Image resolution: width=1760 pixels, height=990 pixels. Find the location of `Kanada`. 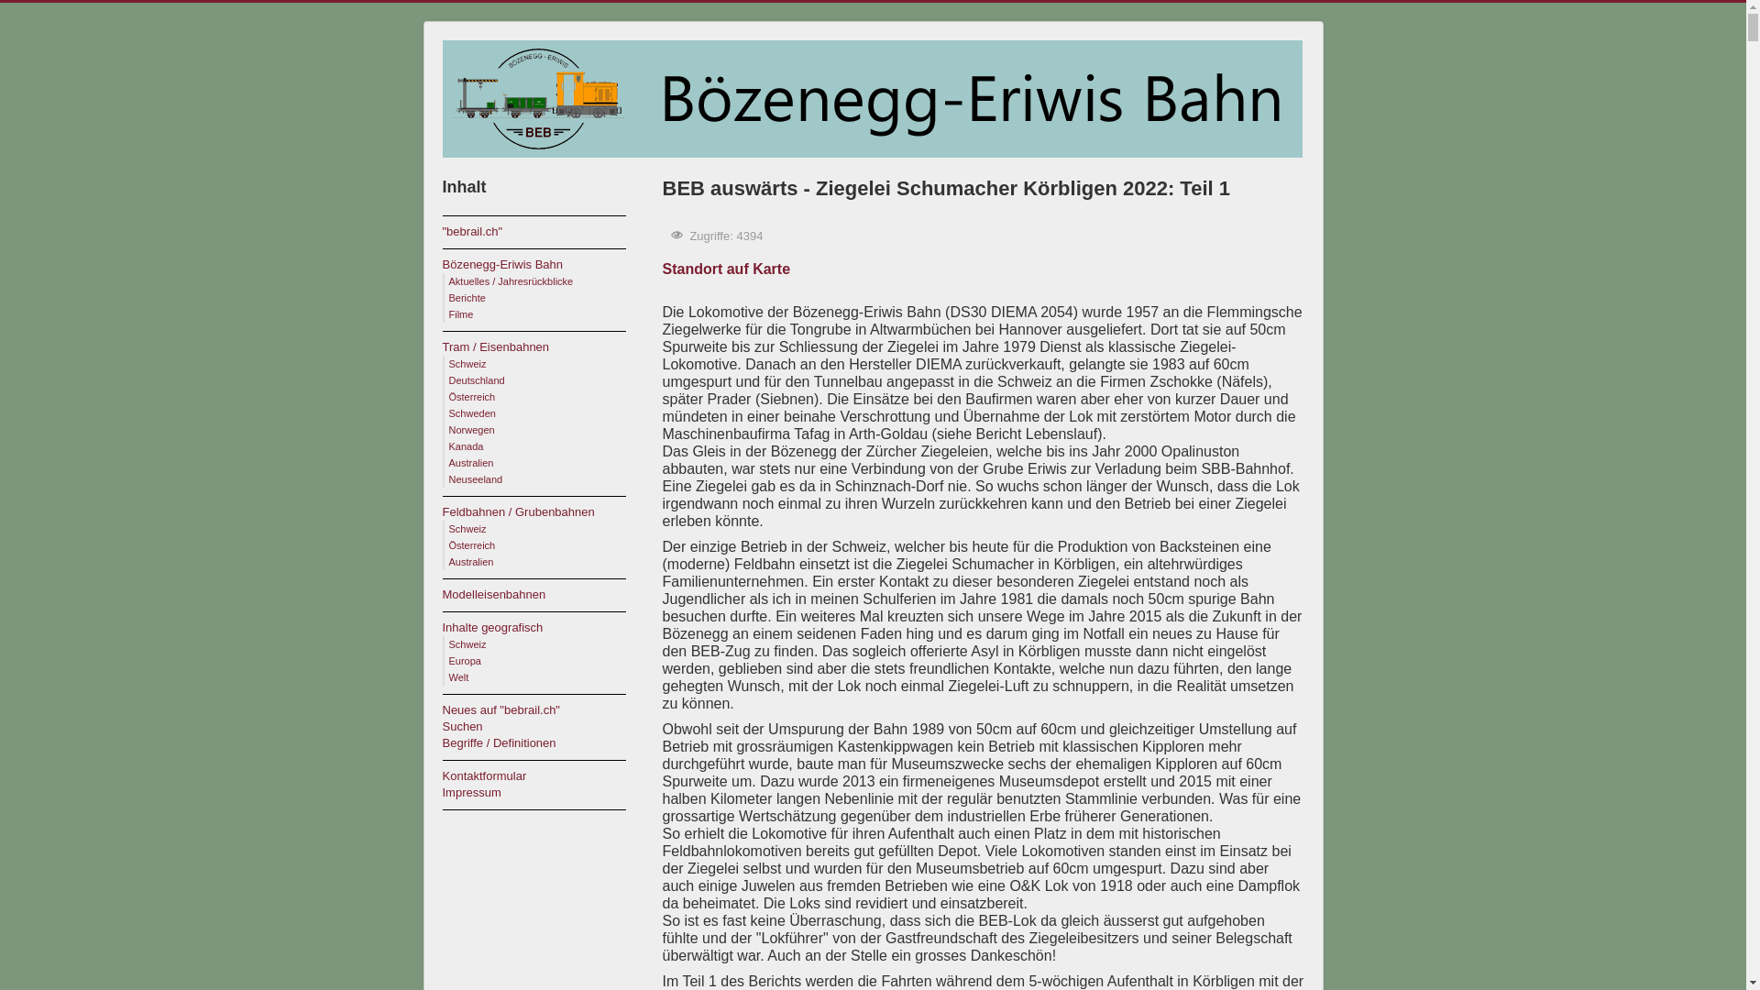

Kanada is located at coordinates (466, 446).